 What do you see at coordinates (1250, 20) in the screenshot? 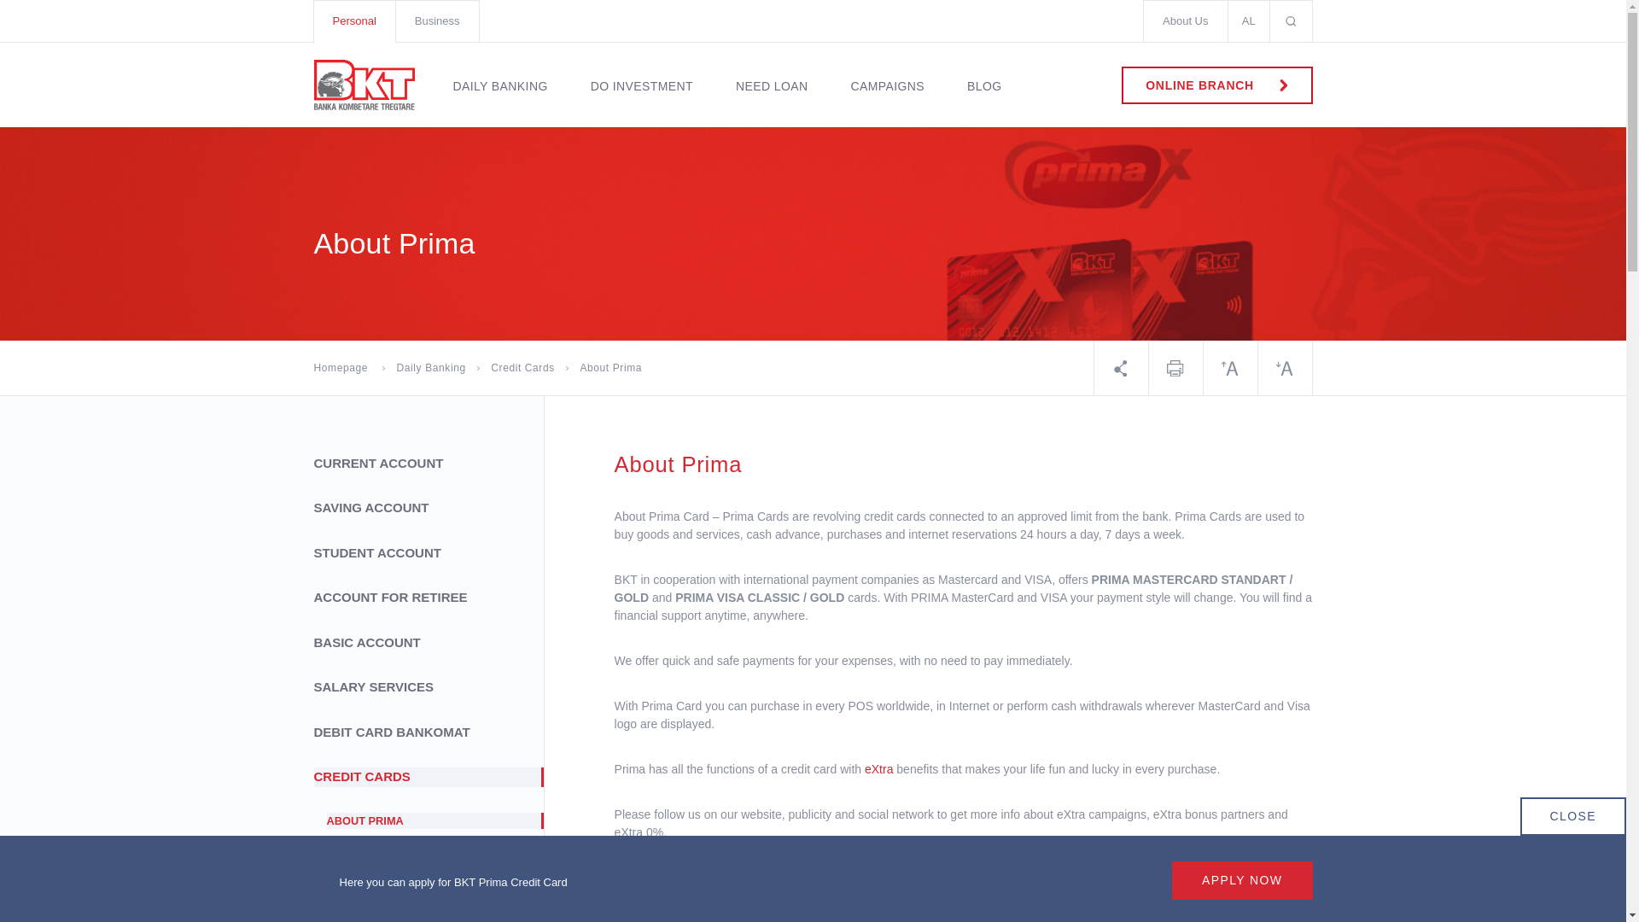
I see `AL` at bounding box center [1250, 20].